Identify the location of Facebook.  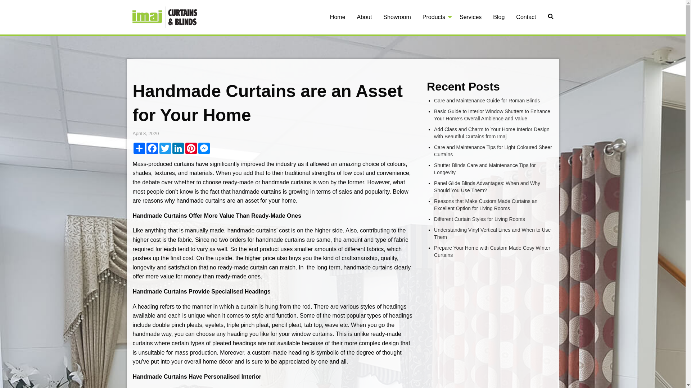
(152, 148).